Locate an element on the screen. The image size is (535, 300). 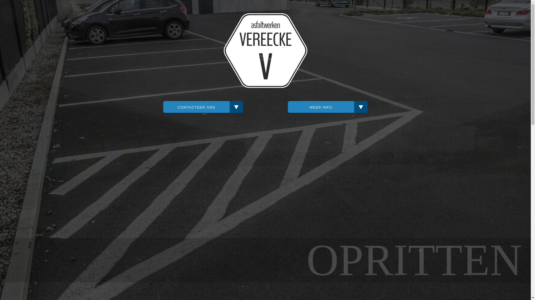
MEER INFO is located at coordinates (328, 107).